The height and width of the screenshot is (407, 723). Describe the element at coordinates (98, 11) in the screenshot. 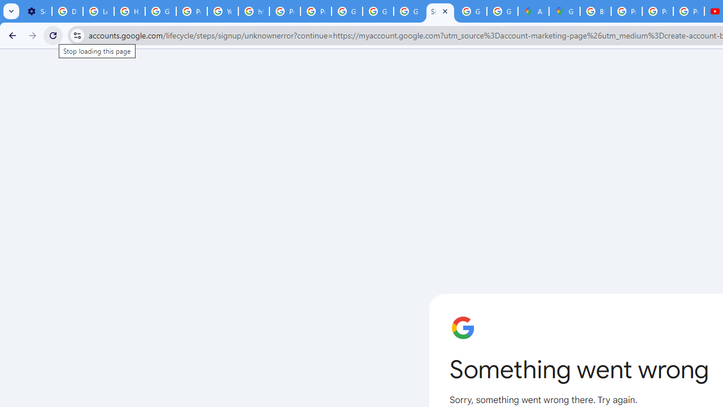

I see `Learn how to find your photos - Google Photos Help` at that location.